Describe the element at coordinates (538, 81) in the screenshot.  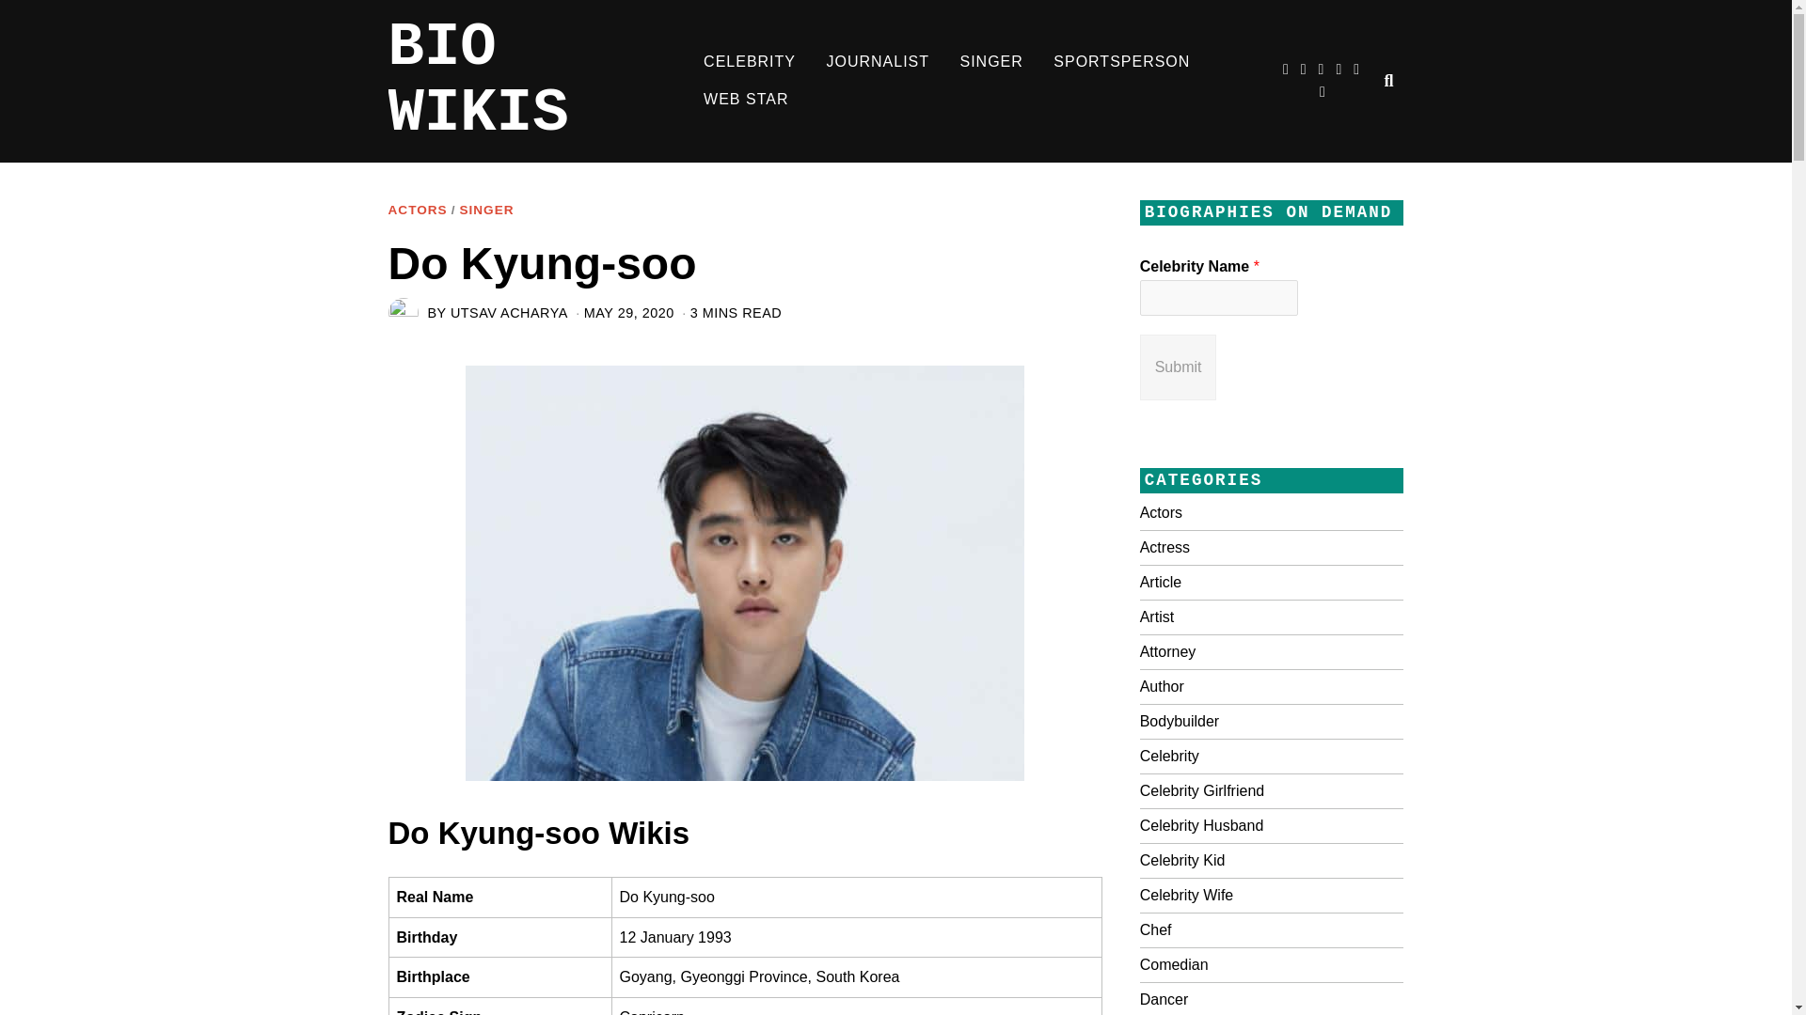
I see `BIO WIKIS` at that location.